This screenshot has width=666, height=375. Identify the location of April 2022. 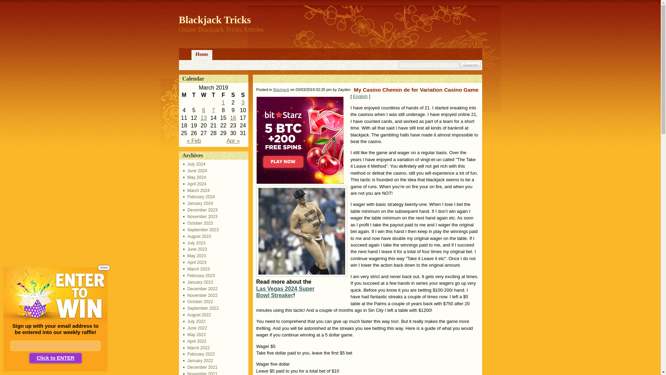
(195, 341).